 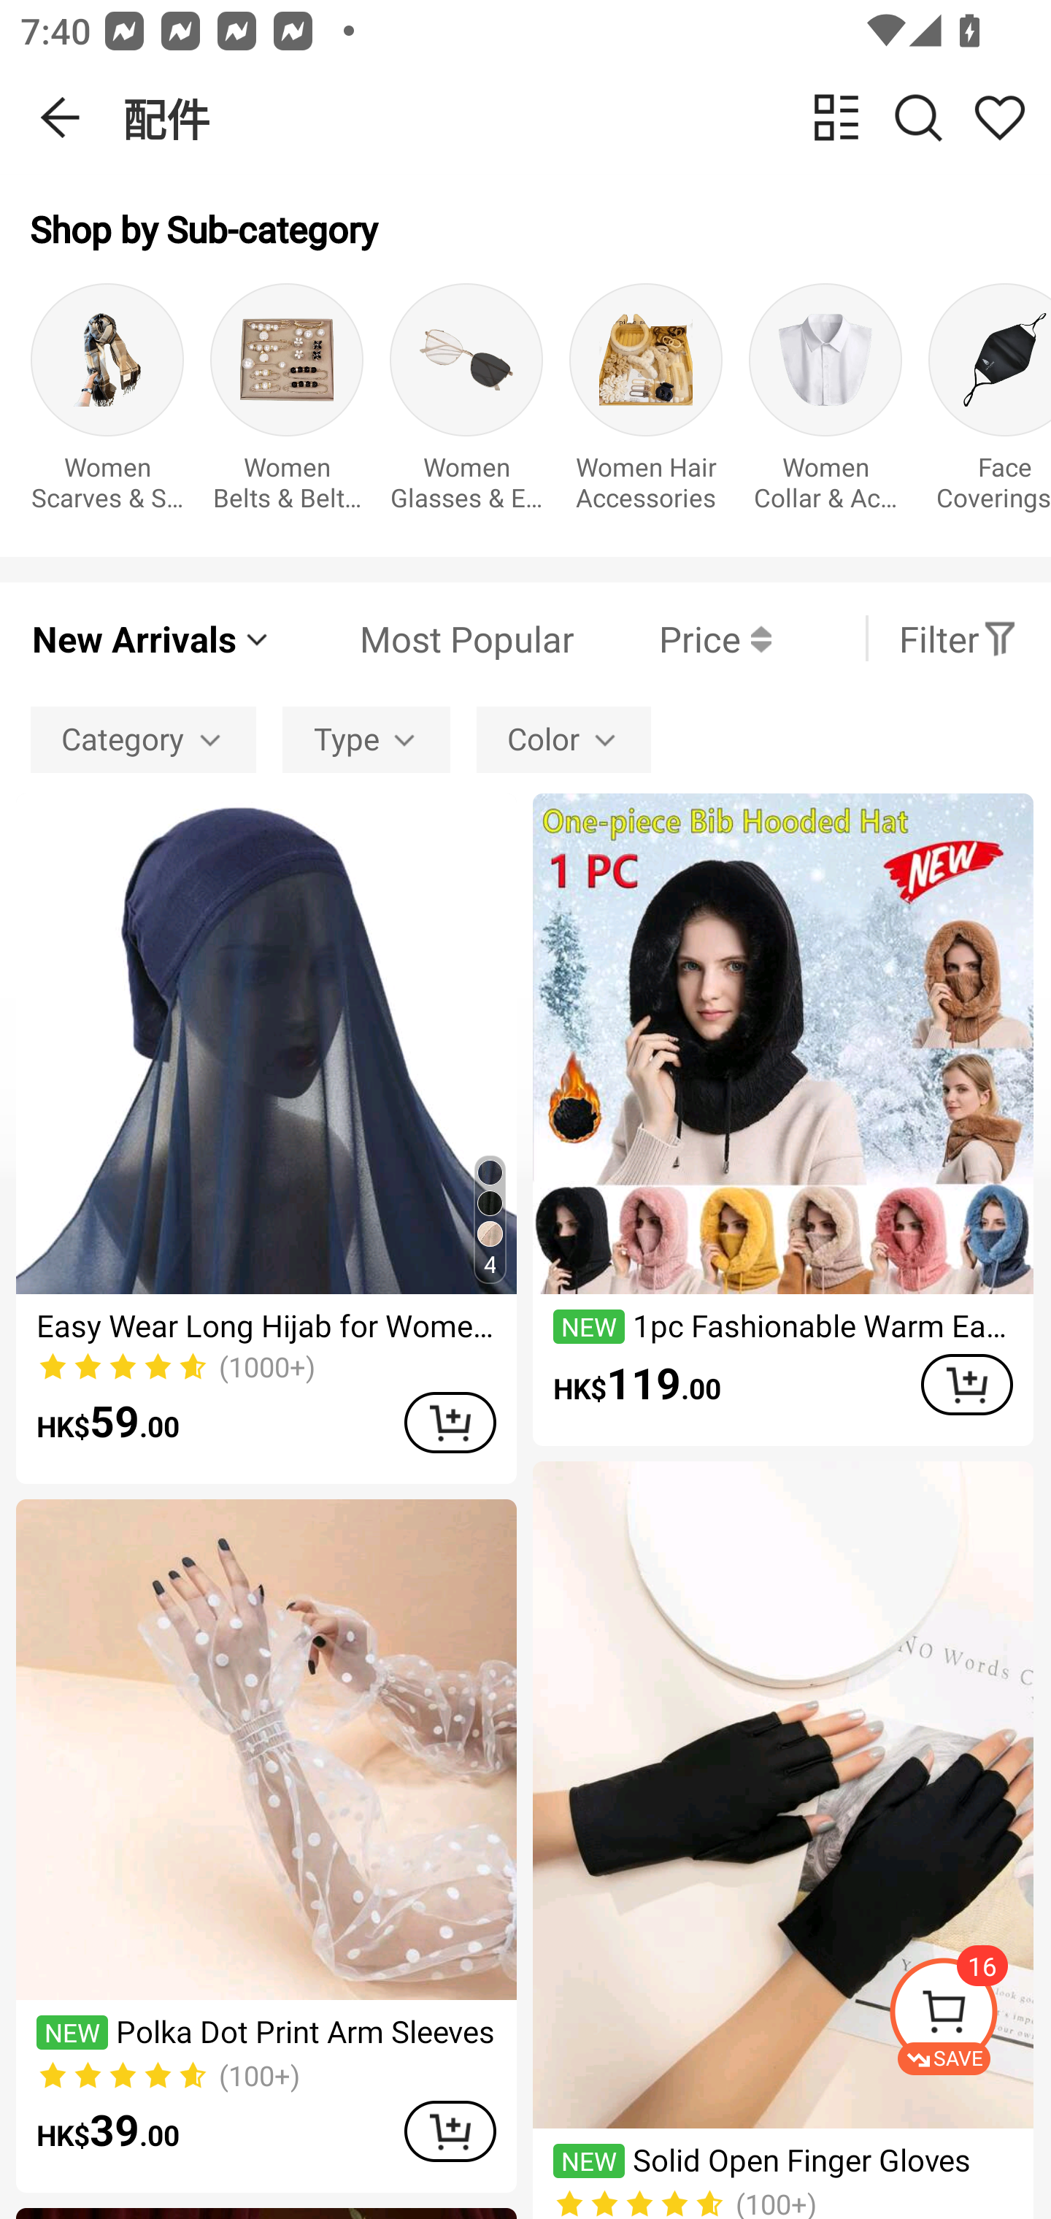 I want to click on Women Belts & Belts Accessories, so click(x=287, y=404).